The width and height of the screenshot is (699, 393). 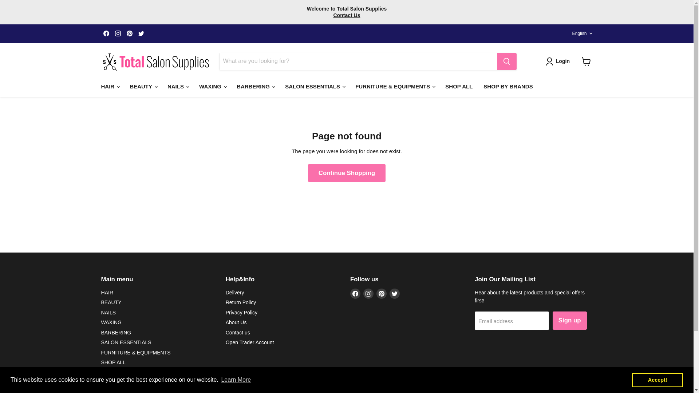 I want to click on Find us on Facebook, so click(x=106, y=33).